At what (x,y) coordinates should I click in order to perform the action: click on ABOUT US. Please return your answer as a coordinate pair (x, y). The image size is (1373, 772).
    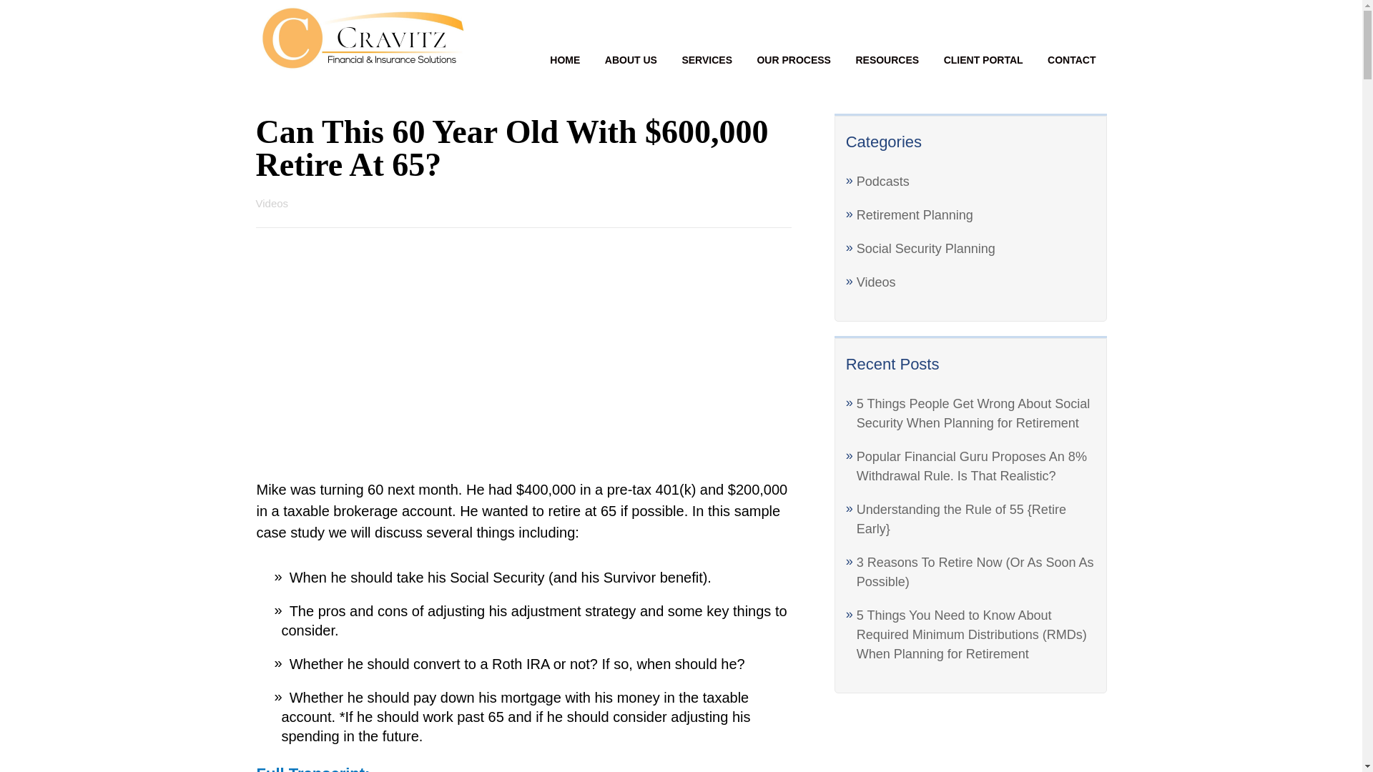
    Looking at the image, I should click on (631, 59).